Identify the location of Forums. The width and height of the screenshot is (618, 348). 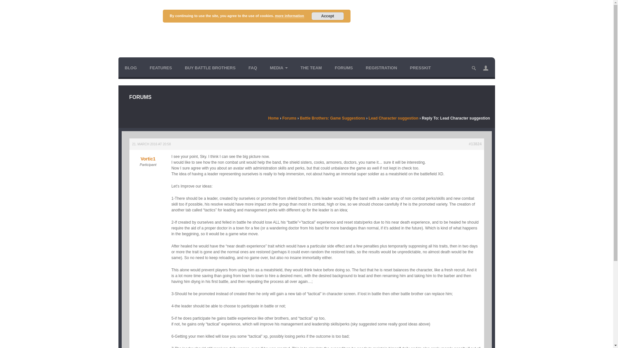
(289, 118).